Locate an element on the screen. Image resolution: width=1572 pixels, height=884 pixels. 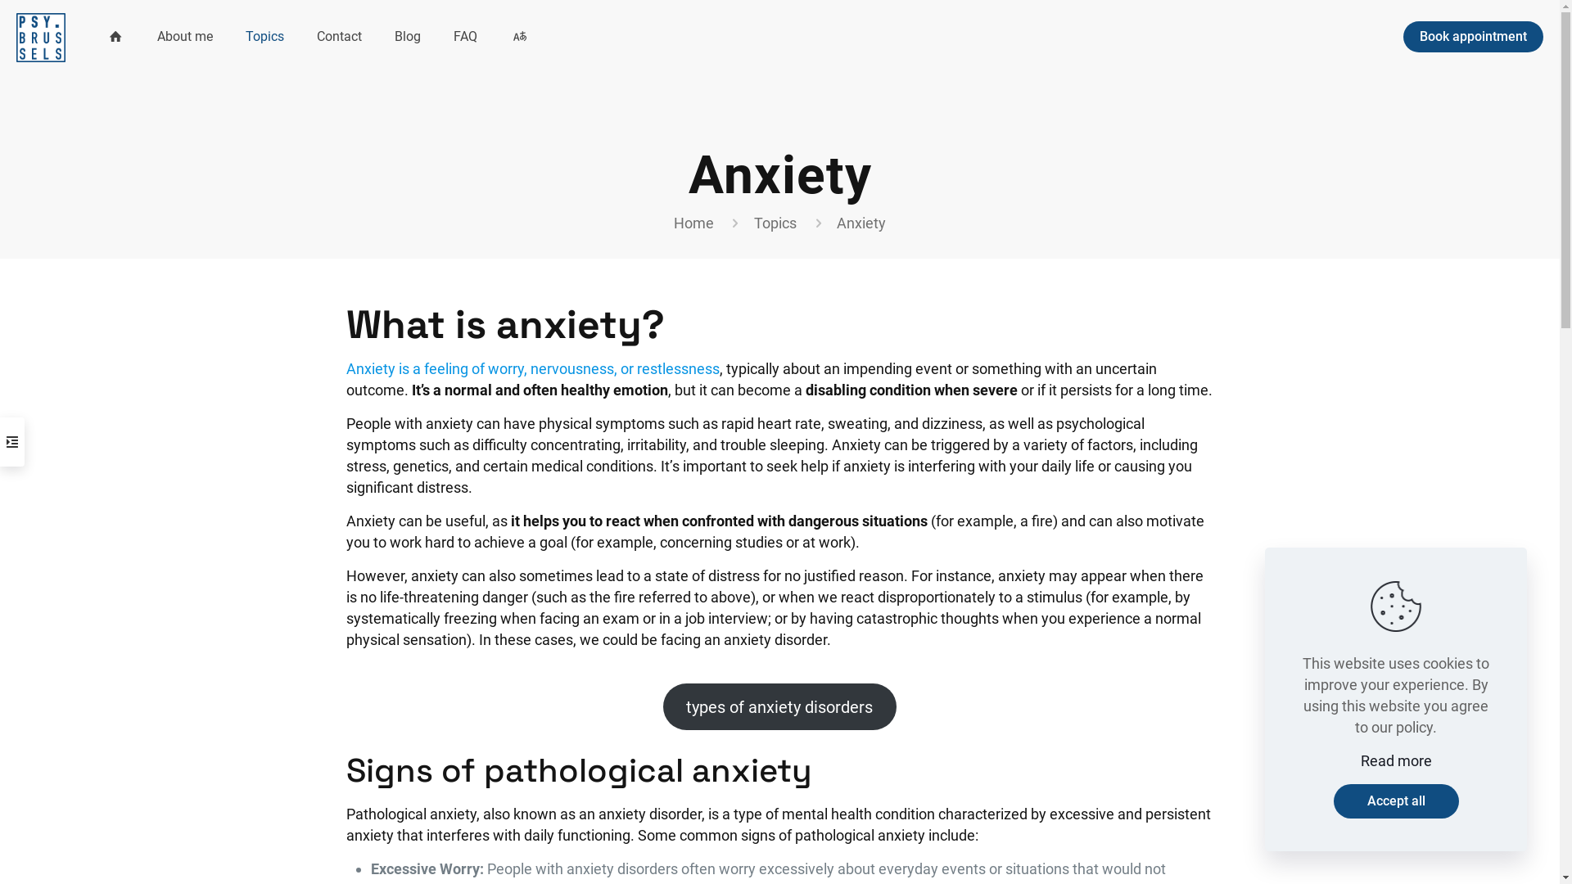
FAQ is located at coordinates (465, 37).